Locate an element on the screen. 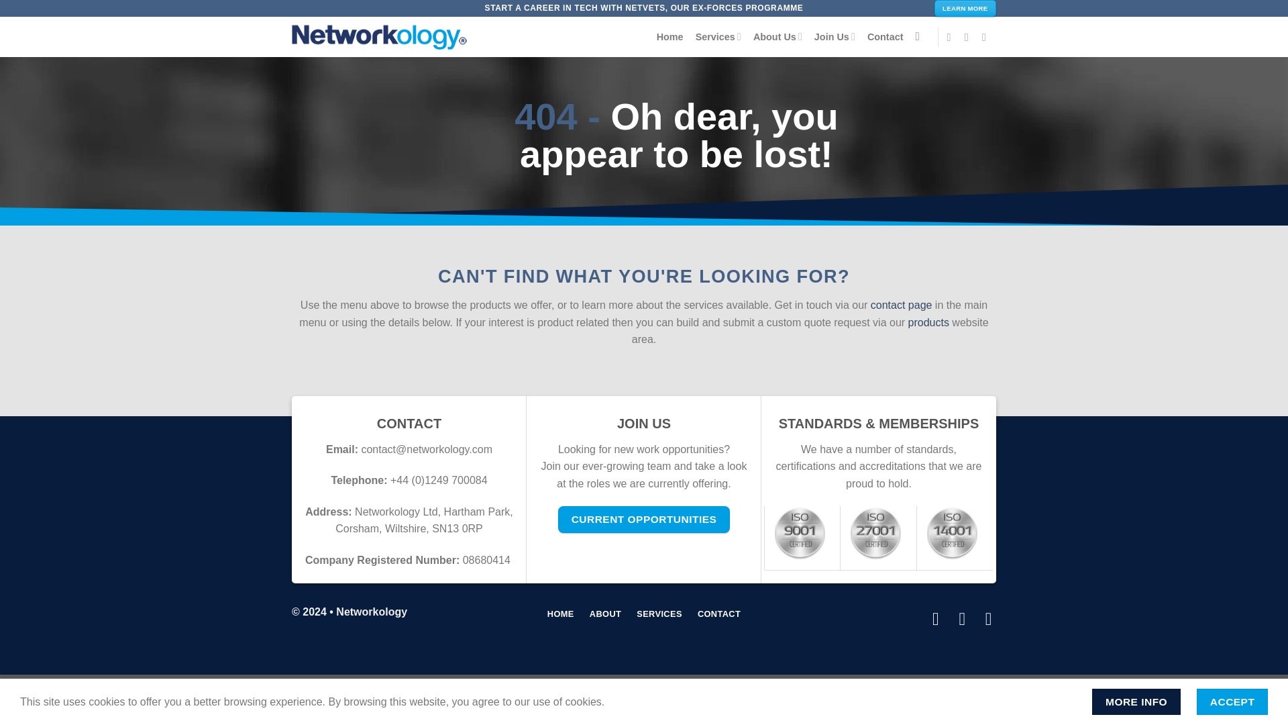 The height and width of the screenshot is (725, 1288). About Us is located at coordinates (778, 36).